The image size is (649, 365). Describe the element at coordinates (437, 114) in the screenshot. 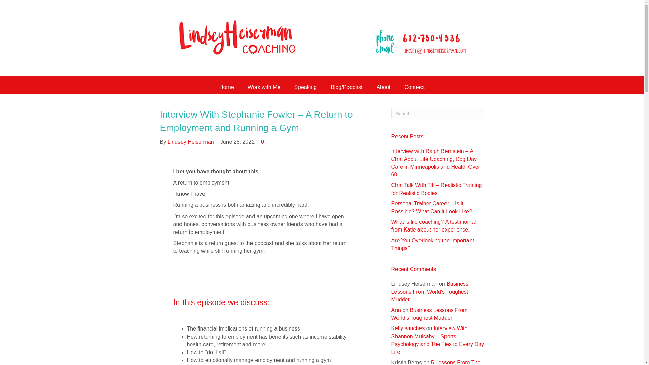

I see `Type and press Enter to search.` at that location.